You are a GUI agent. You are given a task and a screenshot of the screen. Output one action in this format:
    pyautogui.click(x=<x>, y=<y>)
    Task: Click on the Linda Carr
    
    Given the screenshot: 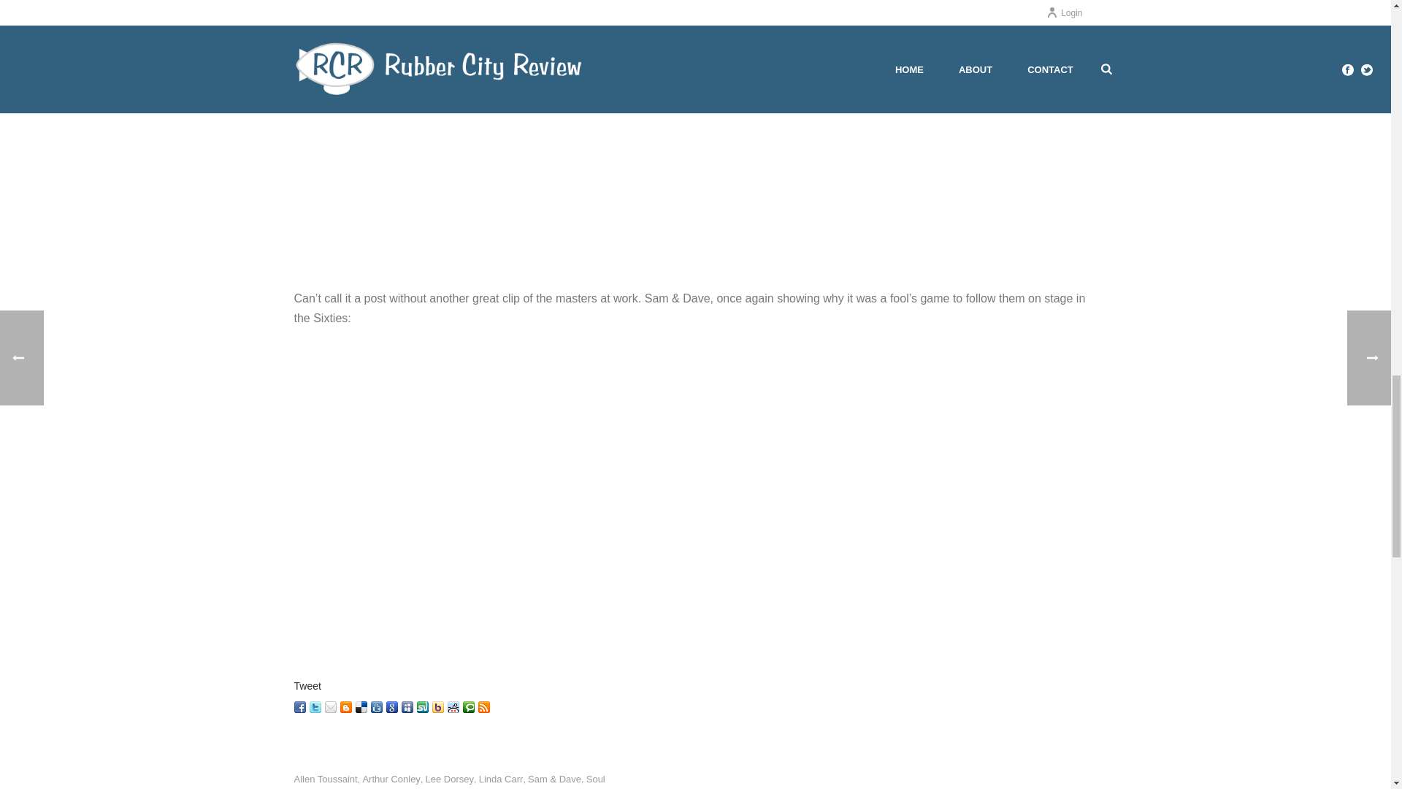 What is the action you would take?
    pyautogui.click(x=501, y=779)
    